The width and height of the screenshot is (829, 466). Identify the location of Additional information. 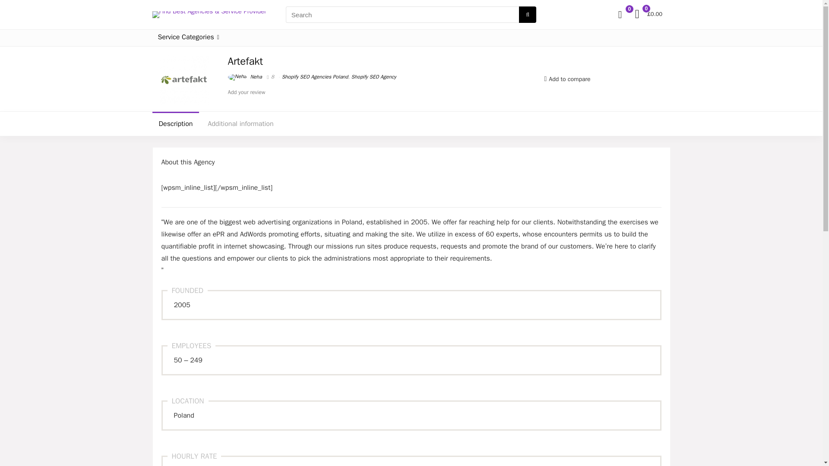
(240, 124).